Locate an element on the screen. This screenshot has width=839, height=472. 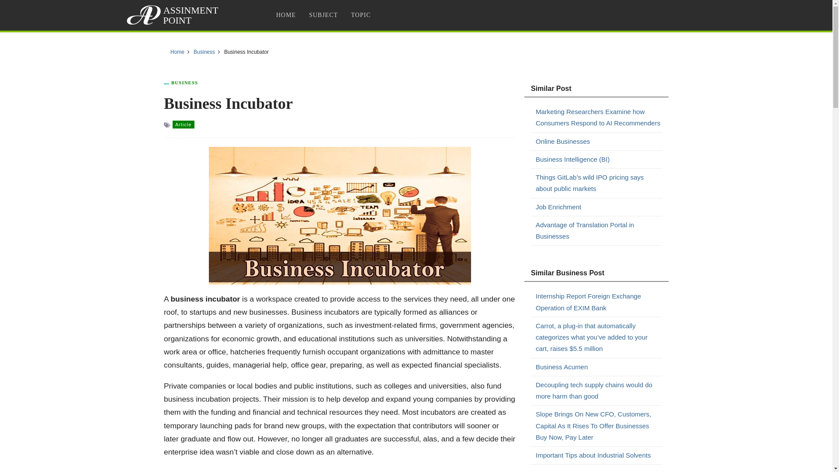
Internship Report Foreign Exchange Operation of EXIM Bank is located at coordinates (599, 302).